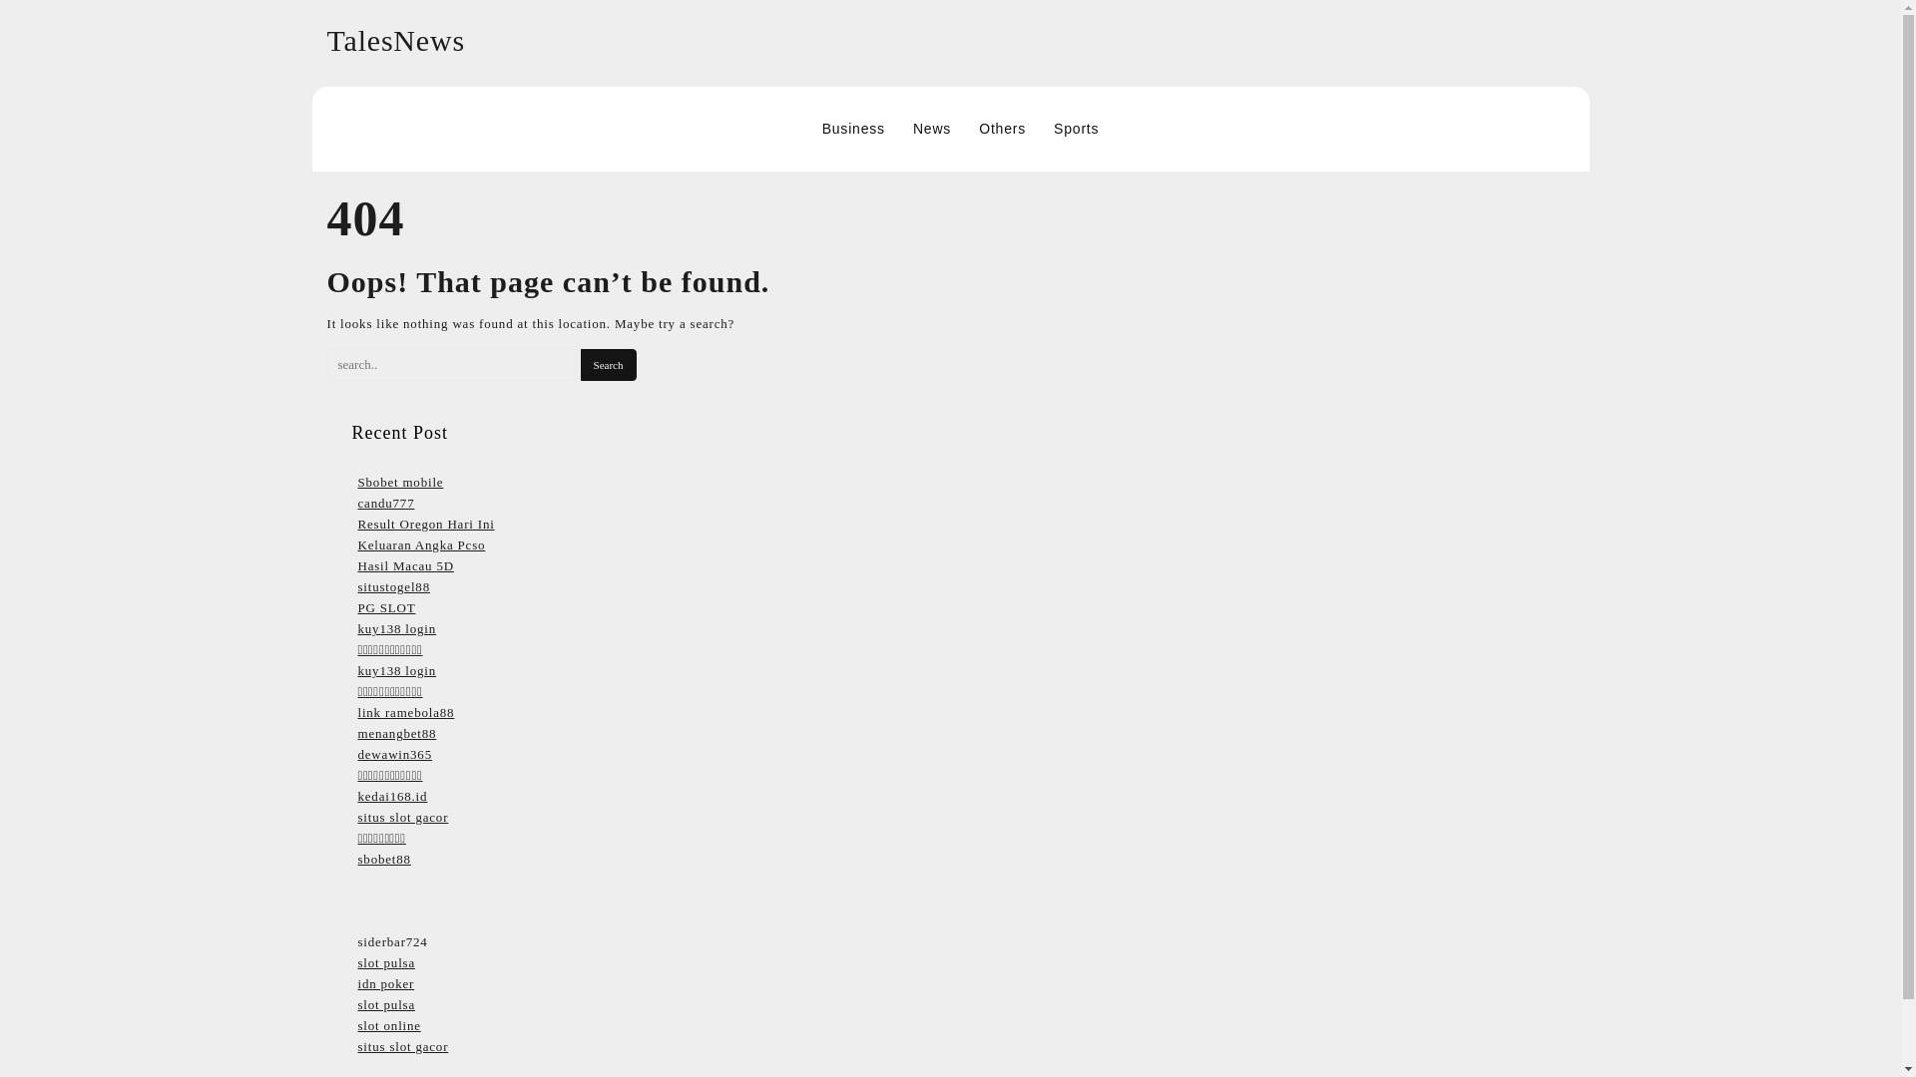 This screenshot has width=1916, height=1077. I want to click on Business, so click(853, 129).